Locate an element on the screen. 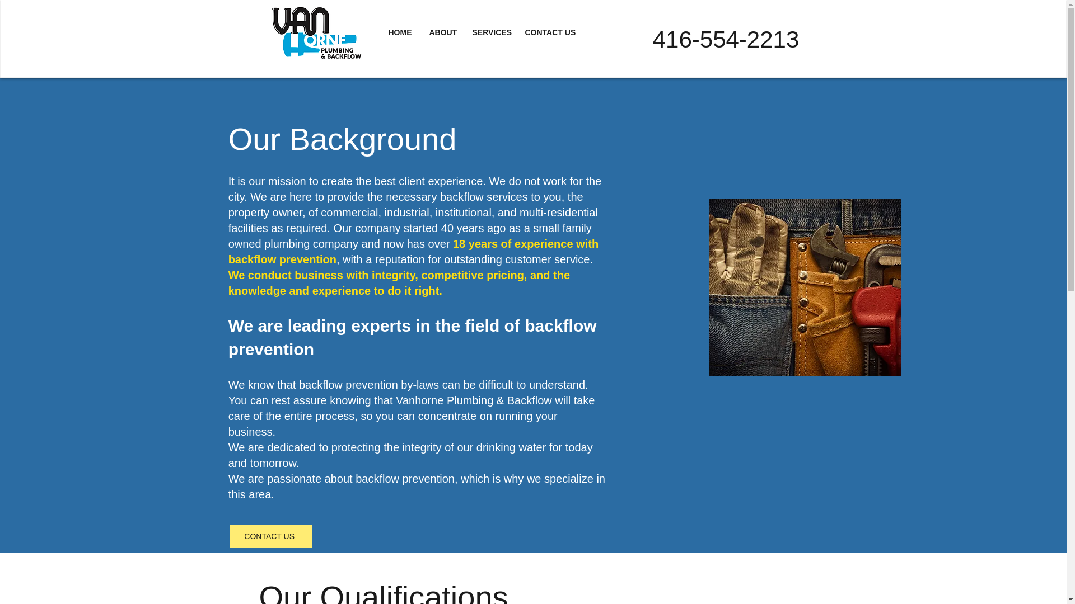  CONTACT US is located at coordinates (270, 536).